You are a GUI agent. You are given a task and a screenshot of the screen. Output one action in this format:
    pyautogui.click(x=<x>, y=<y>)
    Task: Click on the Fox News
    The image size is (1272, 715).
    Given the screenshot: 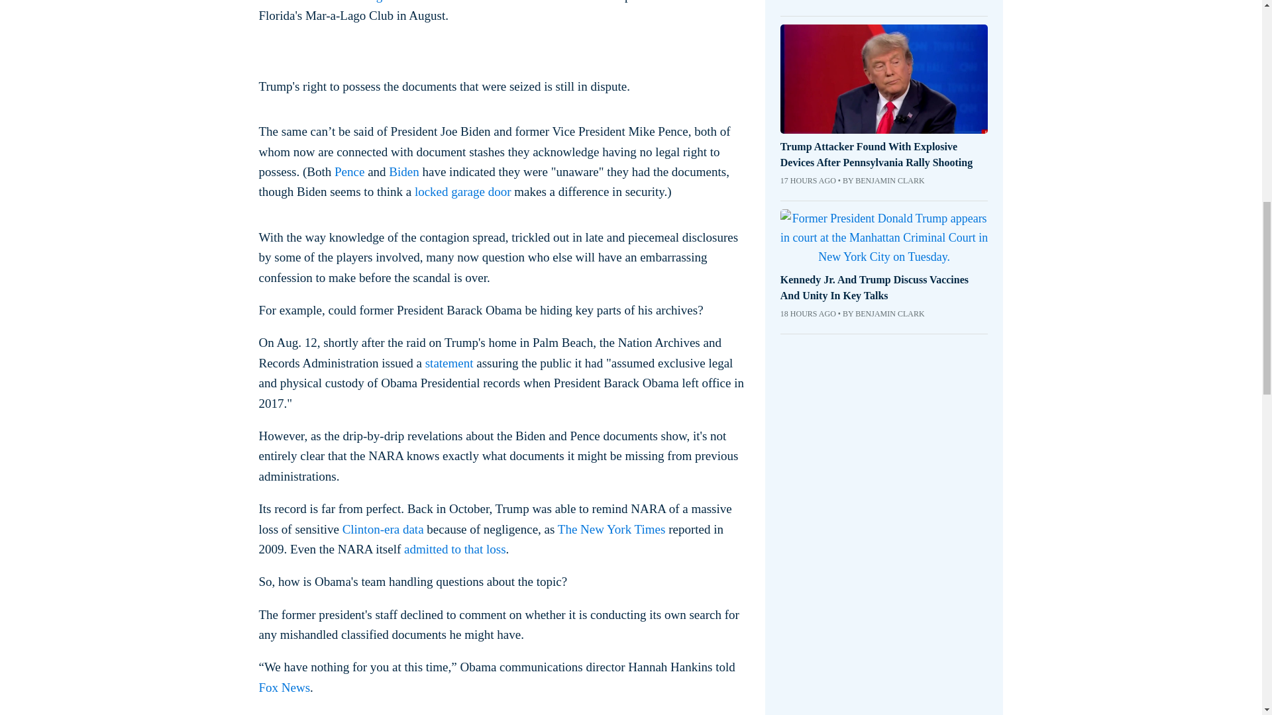 What is the action you would take?
    pyautogui.click(x=284, y=687)
    